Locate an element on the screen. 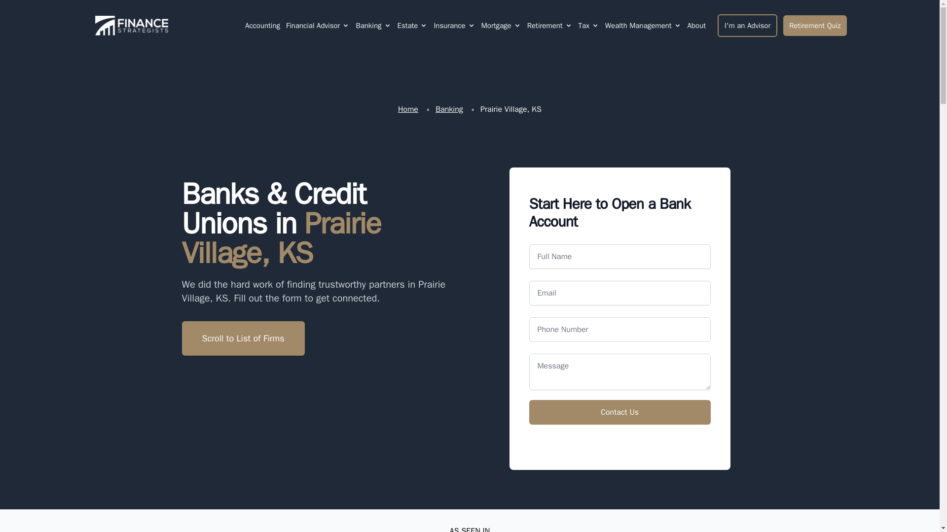 This screenshot has width=947, height=532. Banking is located at coordinates (368, 26).